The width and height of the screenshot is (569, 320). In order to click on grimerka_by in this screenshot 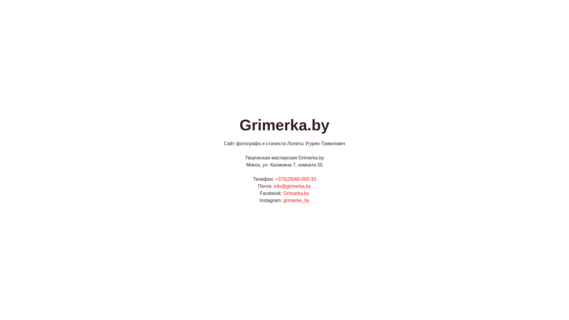, I will do `click(296, 200)`.